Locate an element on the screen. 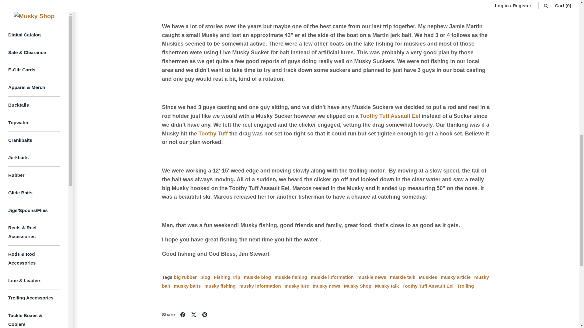 This screenshot has width=584, height=328. Show articles tagged Muskies is located at coordinates (428, 277).